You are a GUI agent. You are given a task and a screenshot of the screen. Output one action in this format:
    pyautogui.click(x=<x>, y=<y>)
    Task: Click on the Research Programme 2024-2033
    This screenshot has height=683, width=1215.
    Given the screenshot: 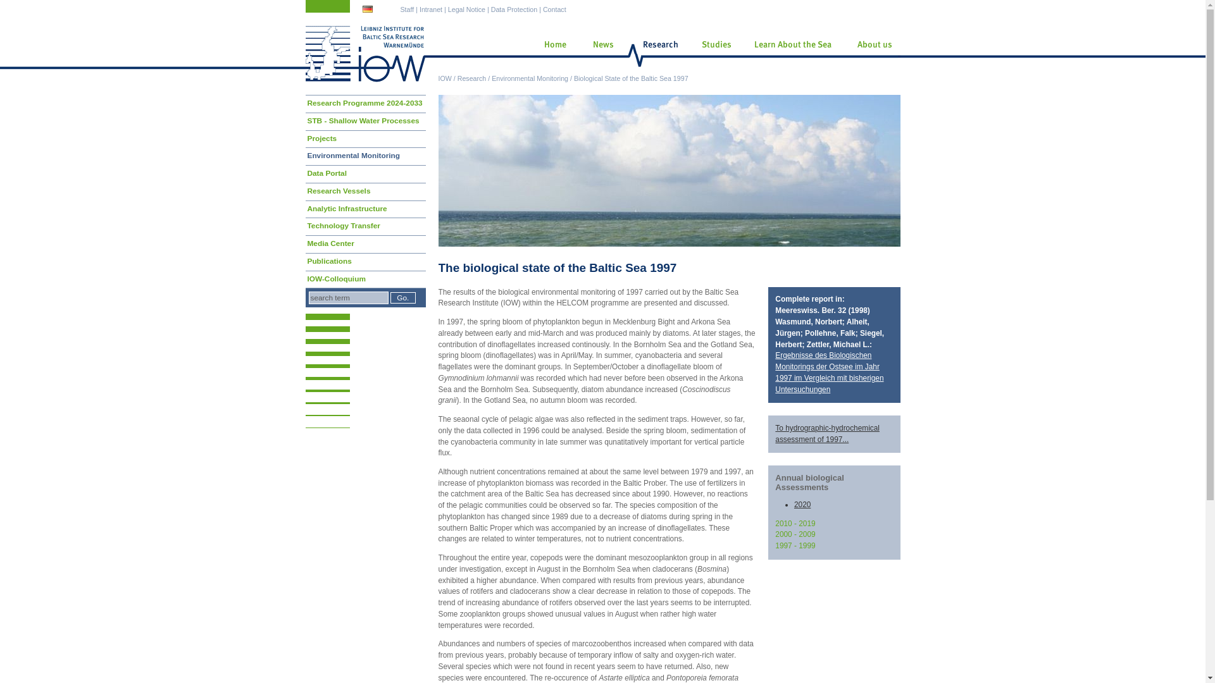 What is the action you would take?
    pyautogui.click(x=364, y=104)
    